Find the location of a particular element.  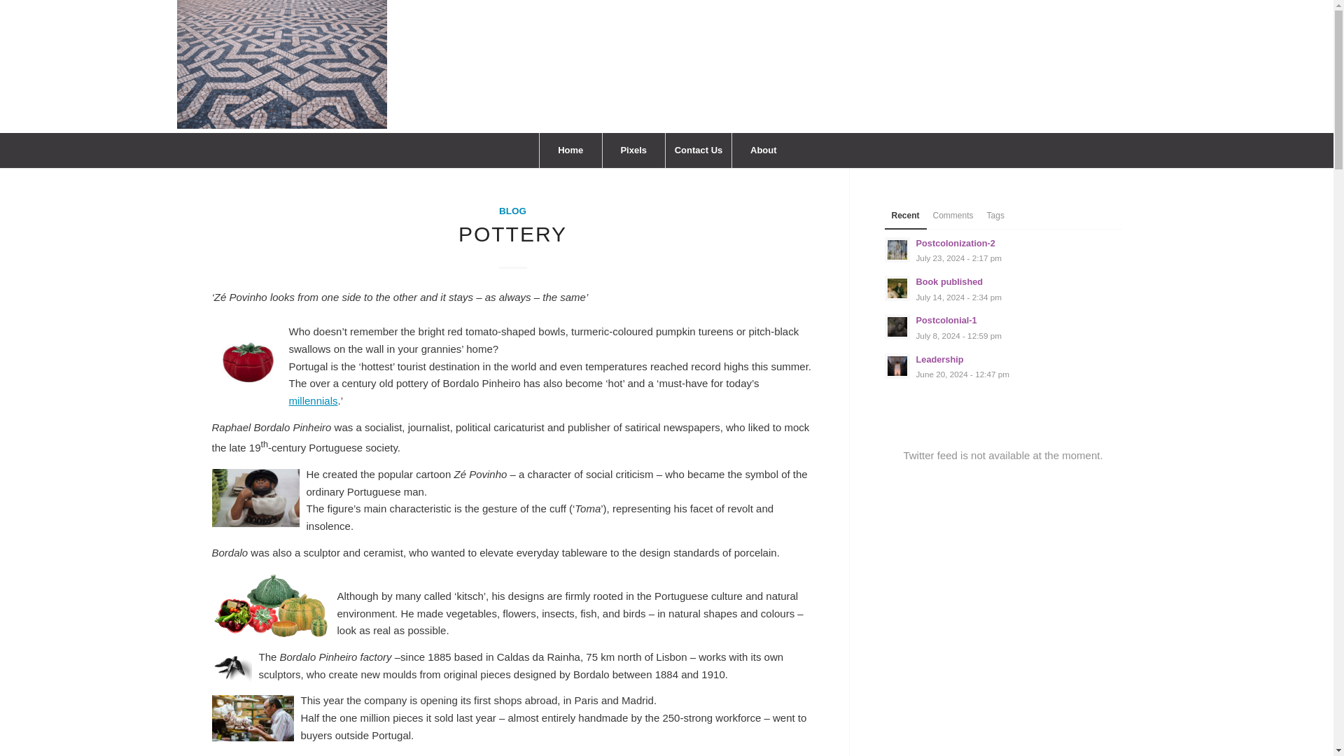

Permanent Link: Pottery is located at coordinates (1003, 327).